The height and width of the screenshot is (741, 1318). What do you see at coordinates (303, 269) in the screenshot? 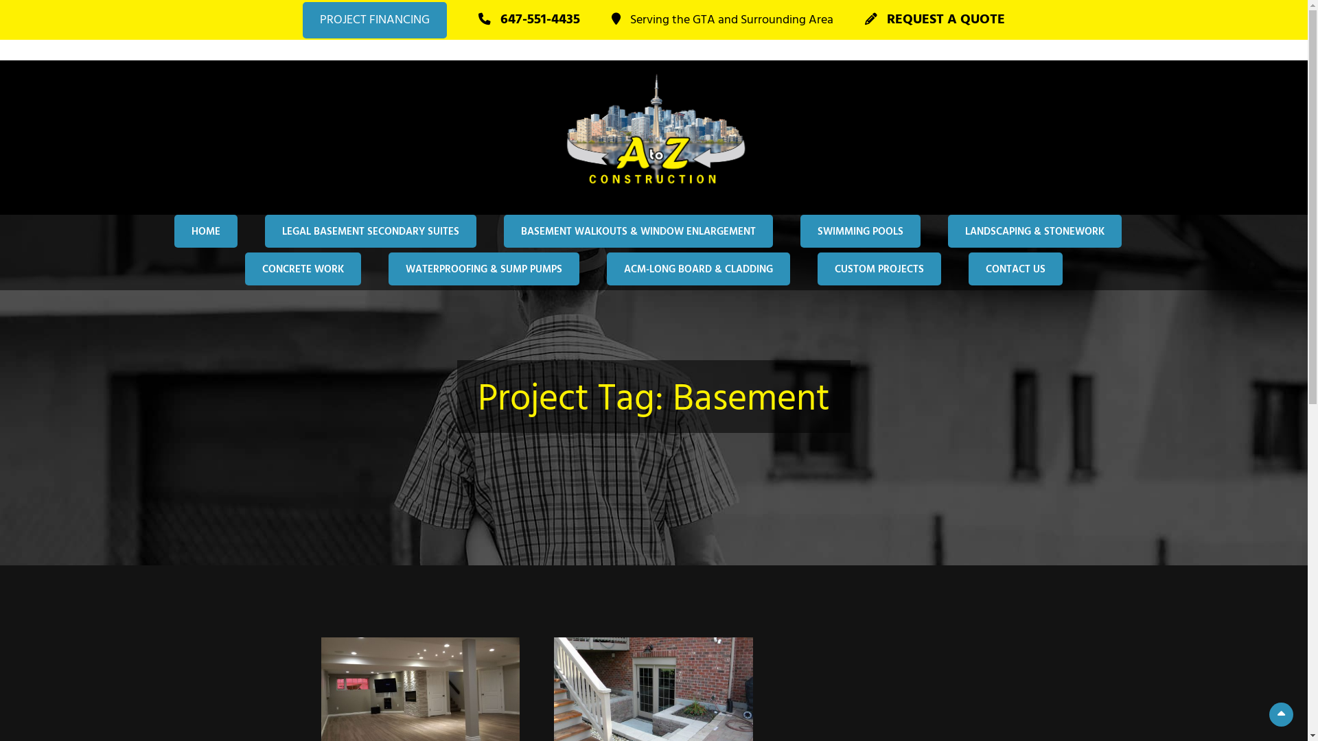
I see `CONCRETE WORK` at bounding box center [303, 269].